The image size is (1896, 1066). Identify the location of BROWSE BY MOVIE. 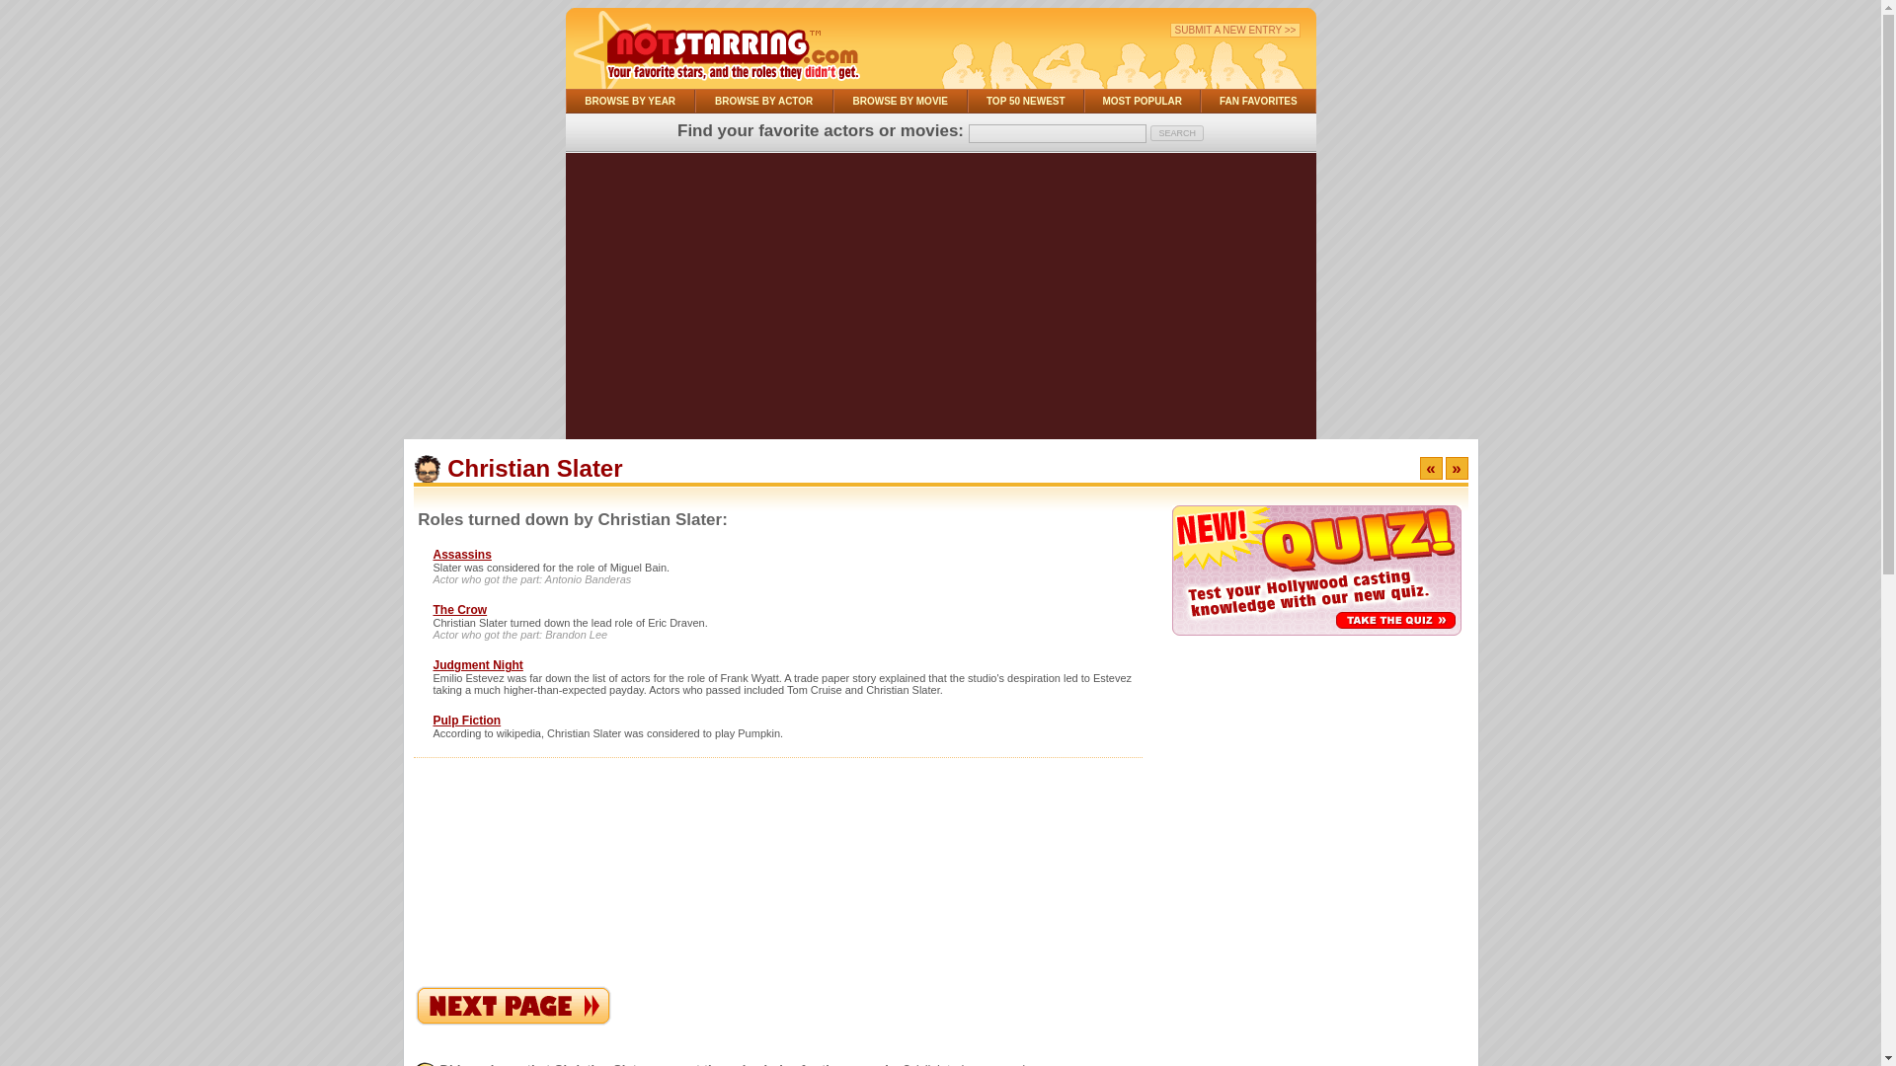
(901, 101).